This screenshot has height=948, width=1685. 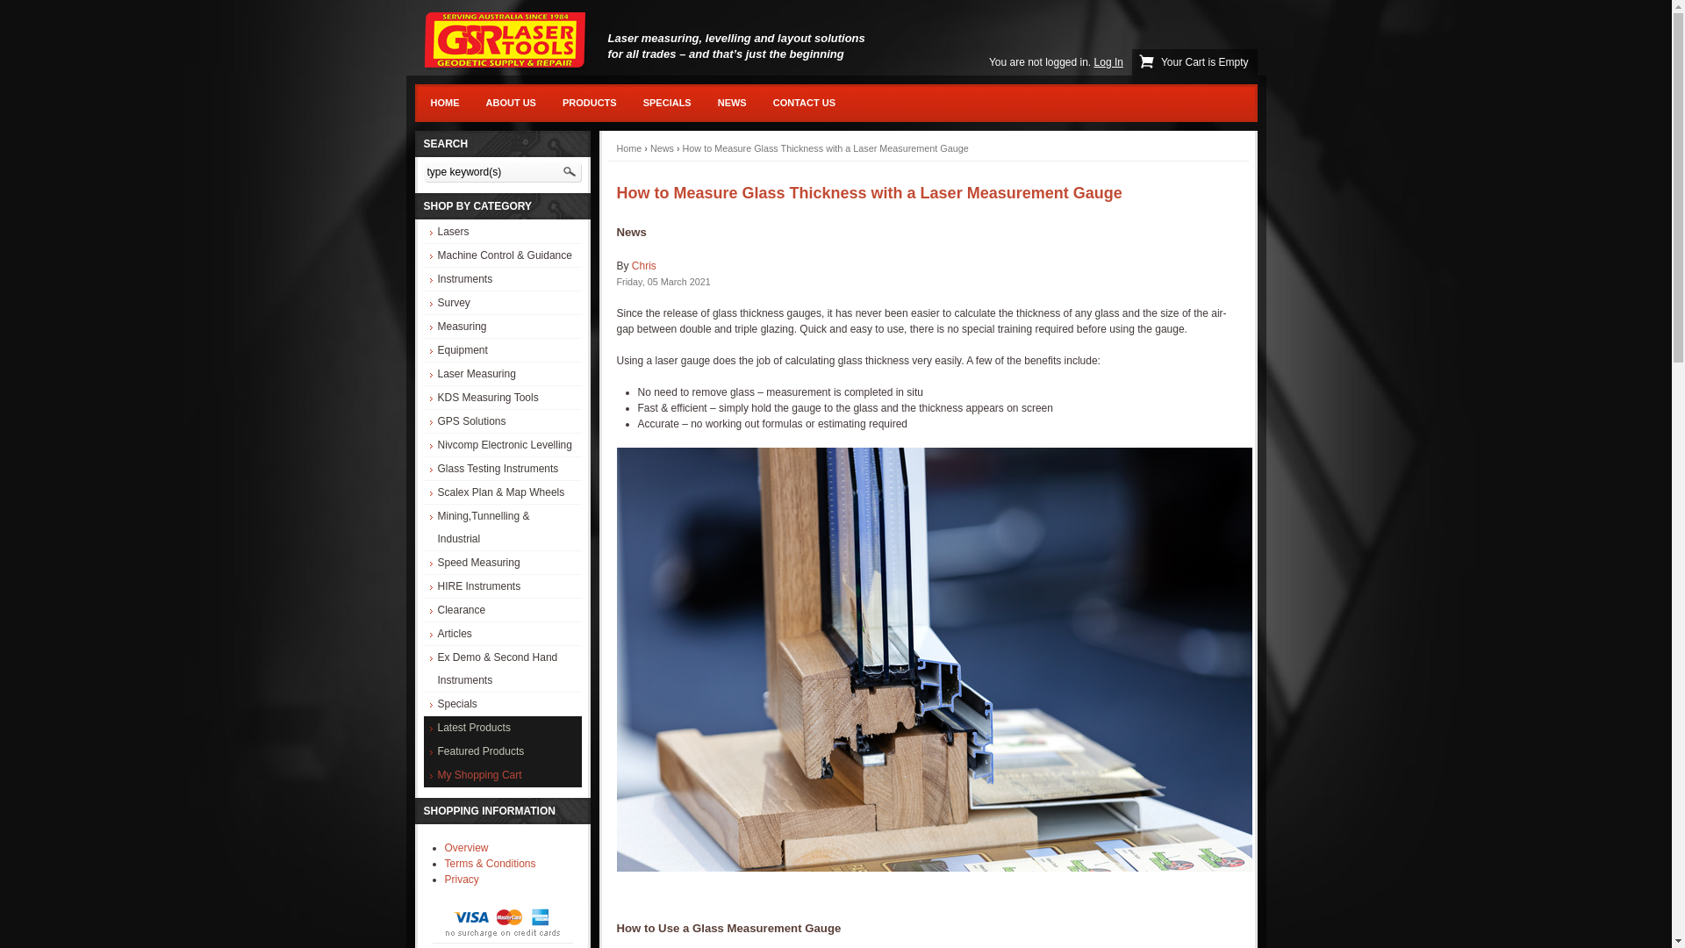 I want to click on ABOUT US, so click(x=511, y=104).